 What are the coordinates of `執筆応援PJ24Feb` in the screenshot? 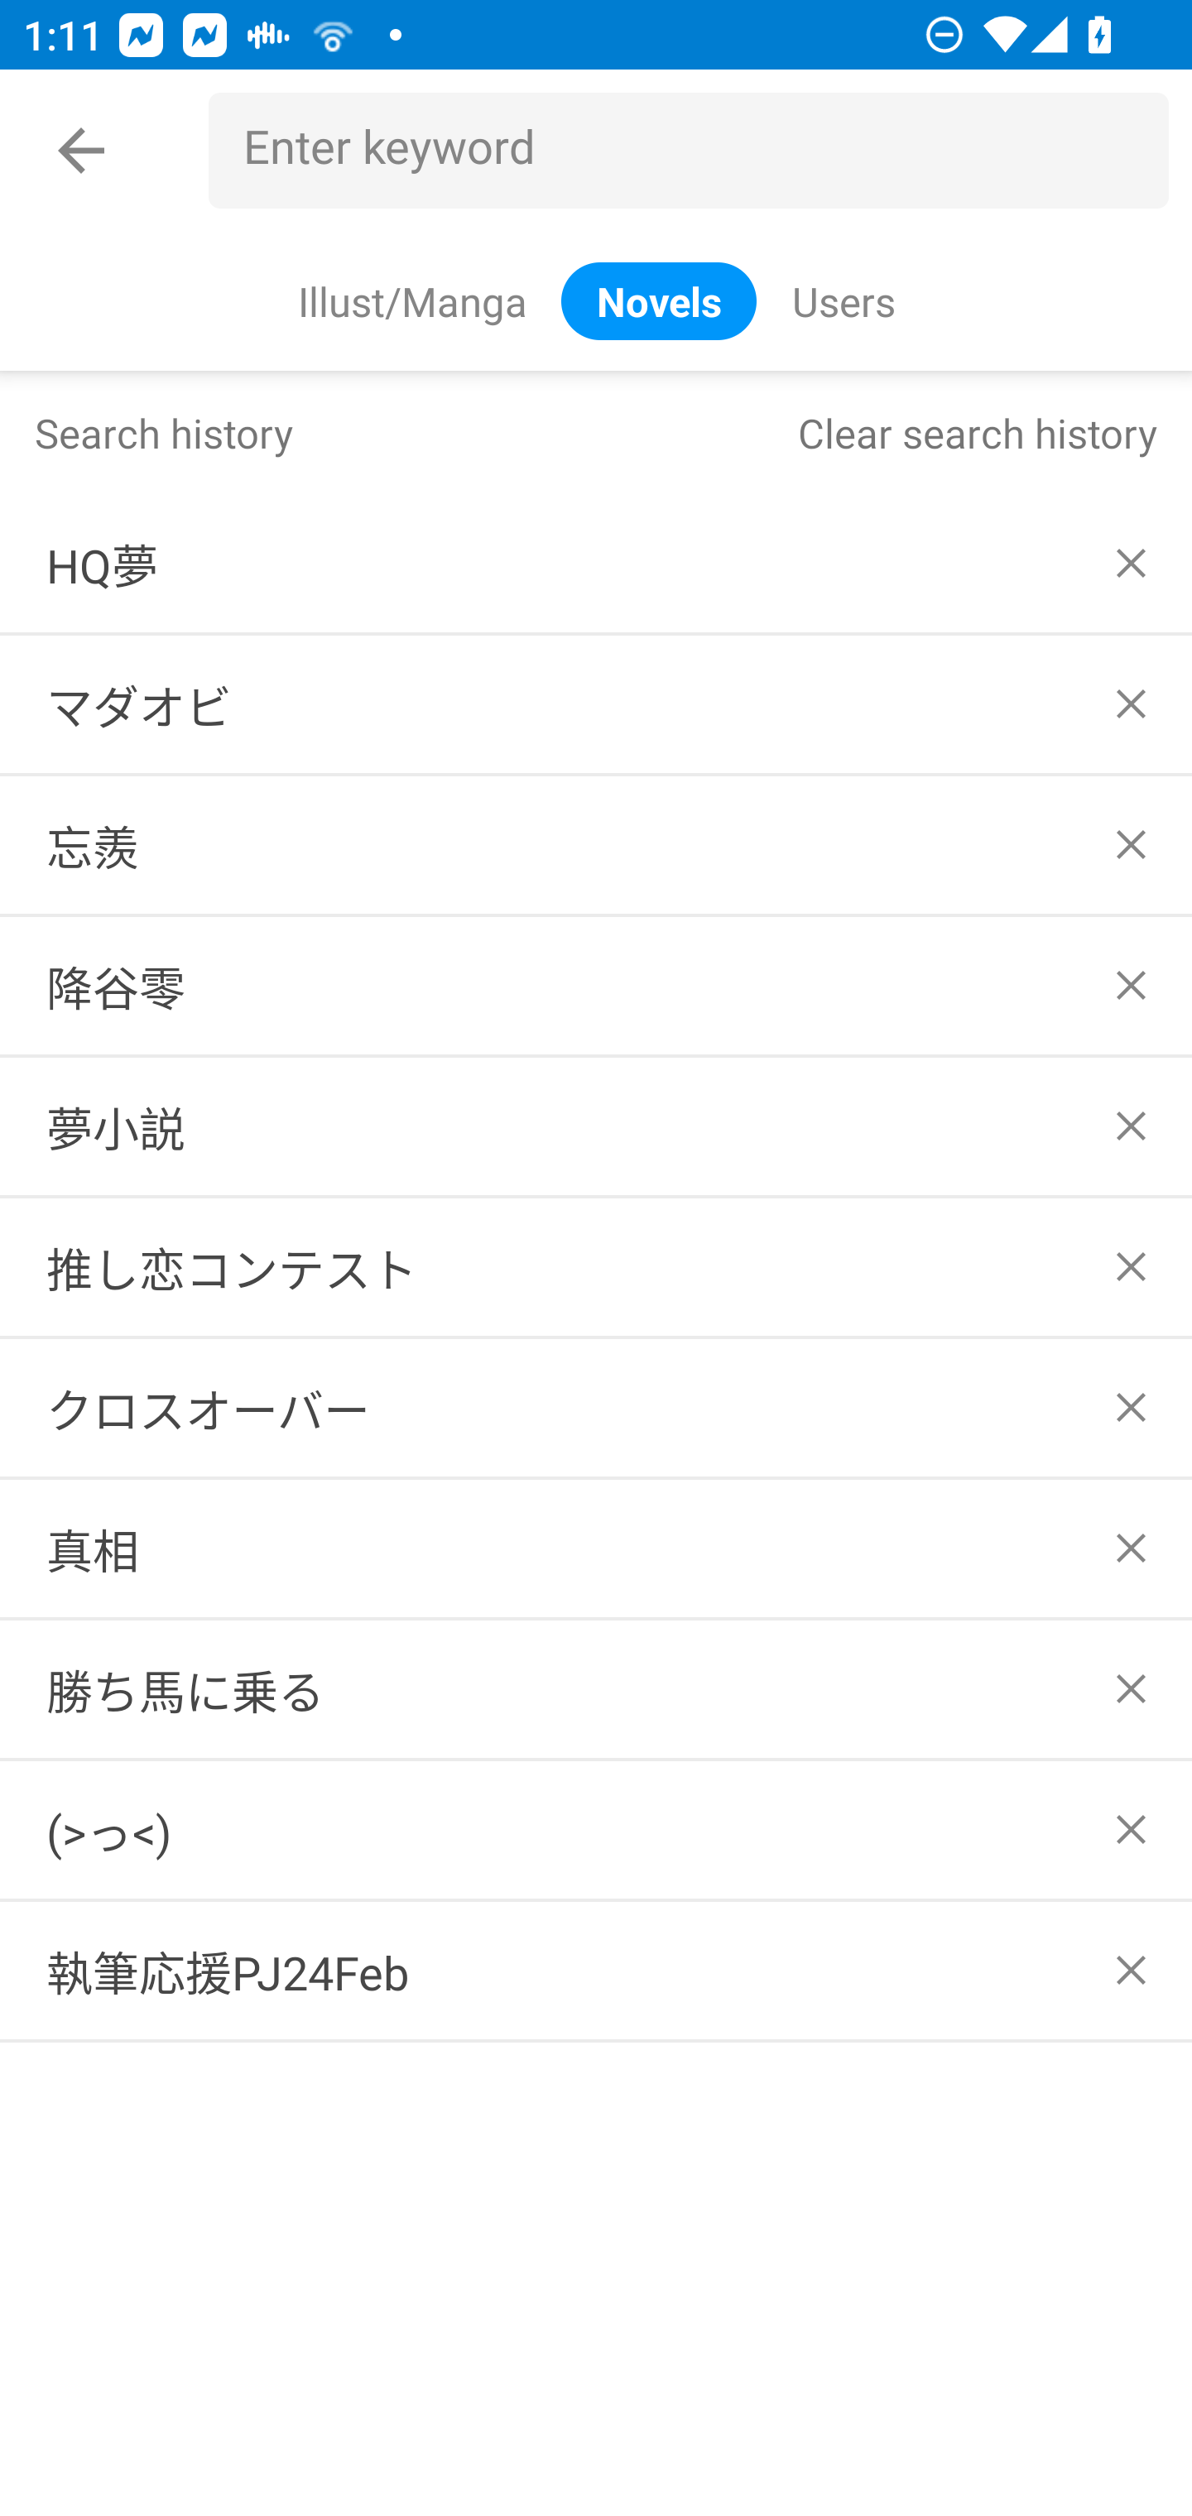 It's located at (596, 1971).